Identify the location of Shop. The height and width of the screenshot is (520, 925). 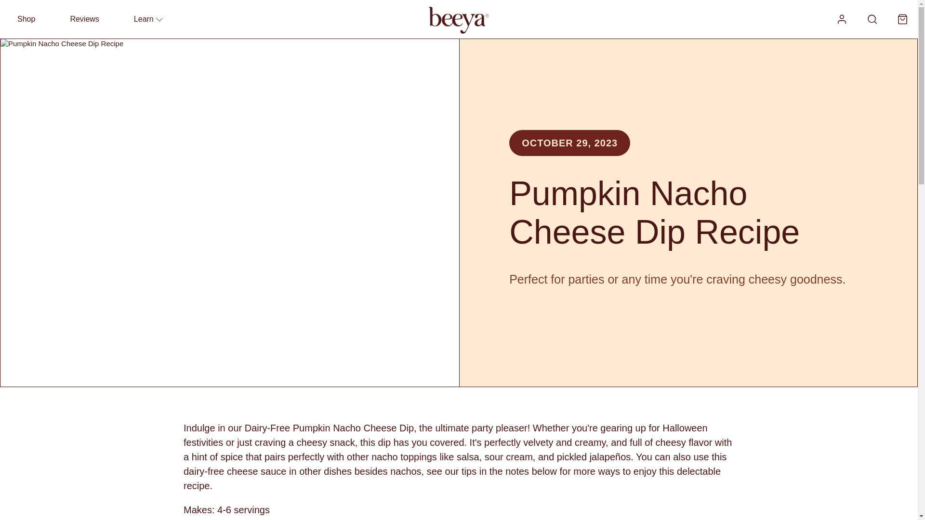
(26, 18).